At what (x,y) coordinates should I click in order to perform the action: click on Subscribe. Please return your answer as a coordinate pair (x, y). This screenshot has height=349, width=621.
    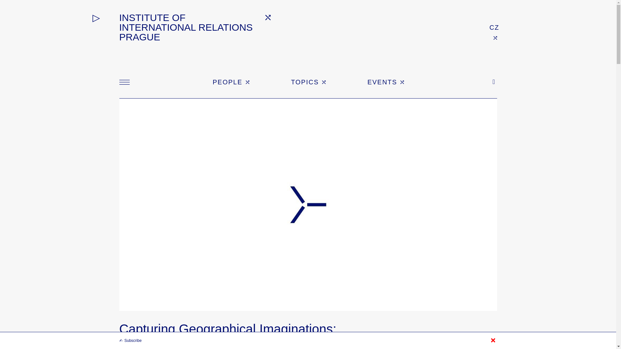
    Looking at the image, I should click on (130, 341).